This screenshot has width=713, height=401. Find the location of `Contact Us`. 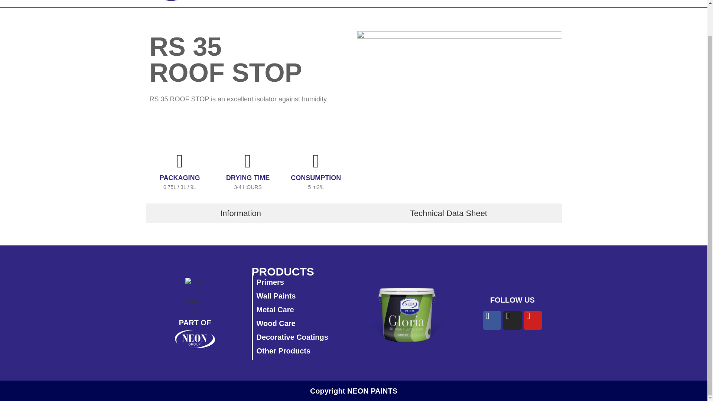

Contact Us is located at coordinates (402, 1).